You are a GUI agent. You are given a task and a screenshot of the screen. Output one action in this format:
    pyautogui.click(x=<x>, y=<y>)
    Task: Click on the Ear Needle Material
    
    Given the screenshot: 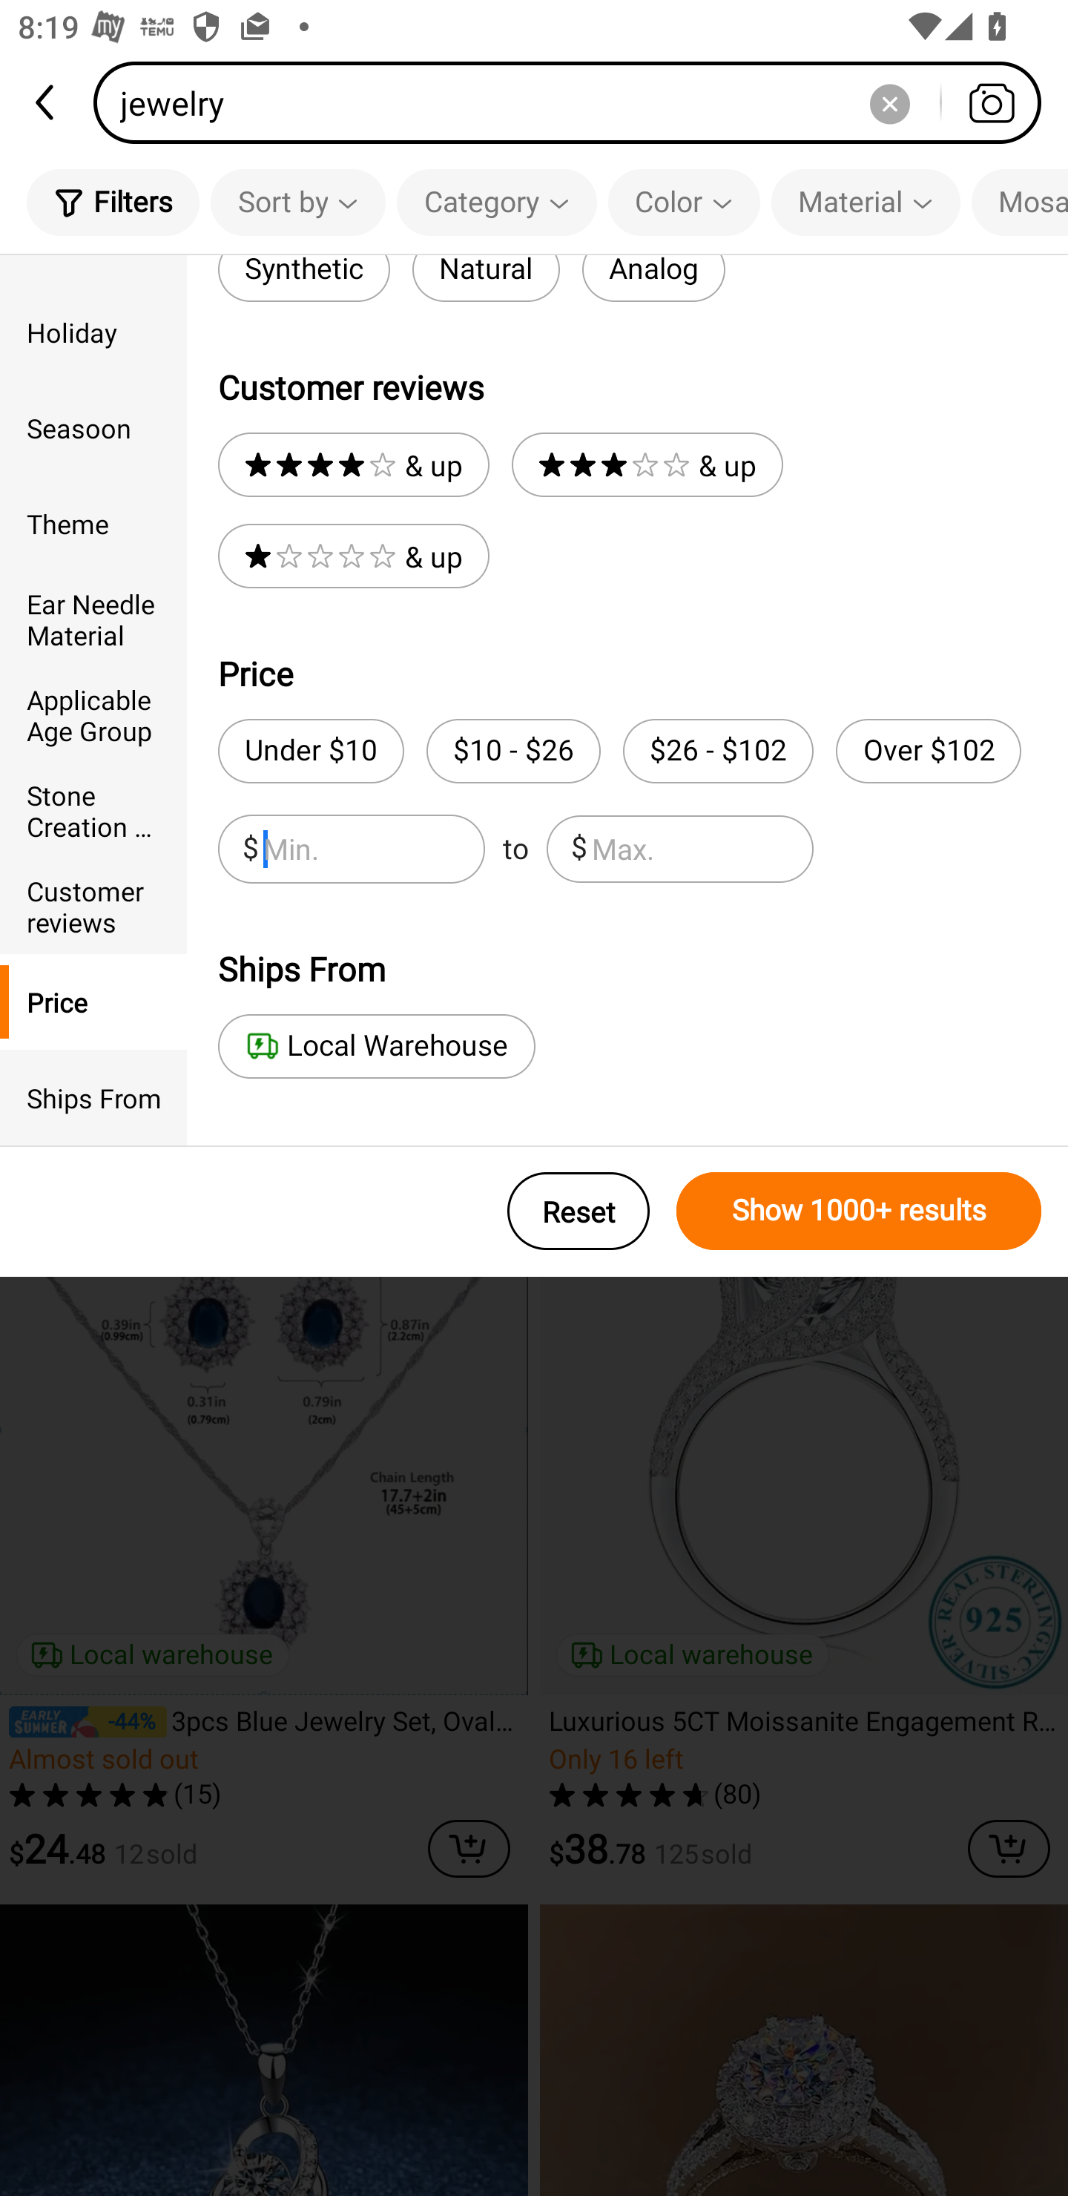 What is the action you would take?
    pyautogui.click(x=93, y=619)
    